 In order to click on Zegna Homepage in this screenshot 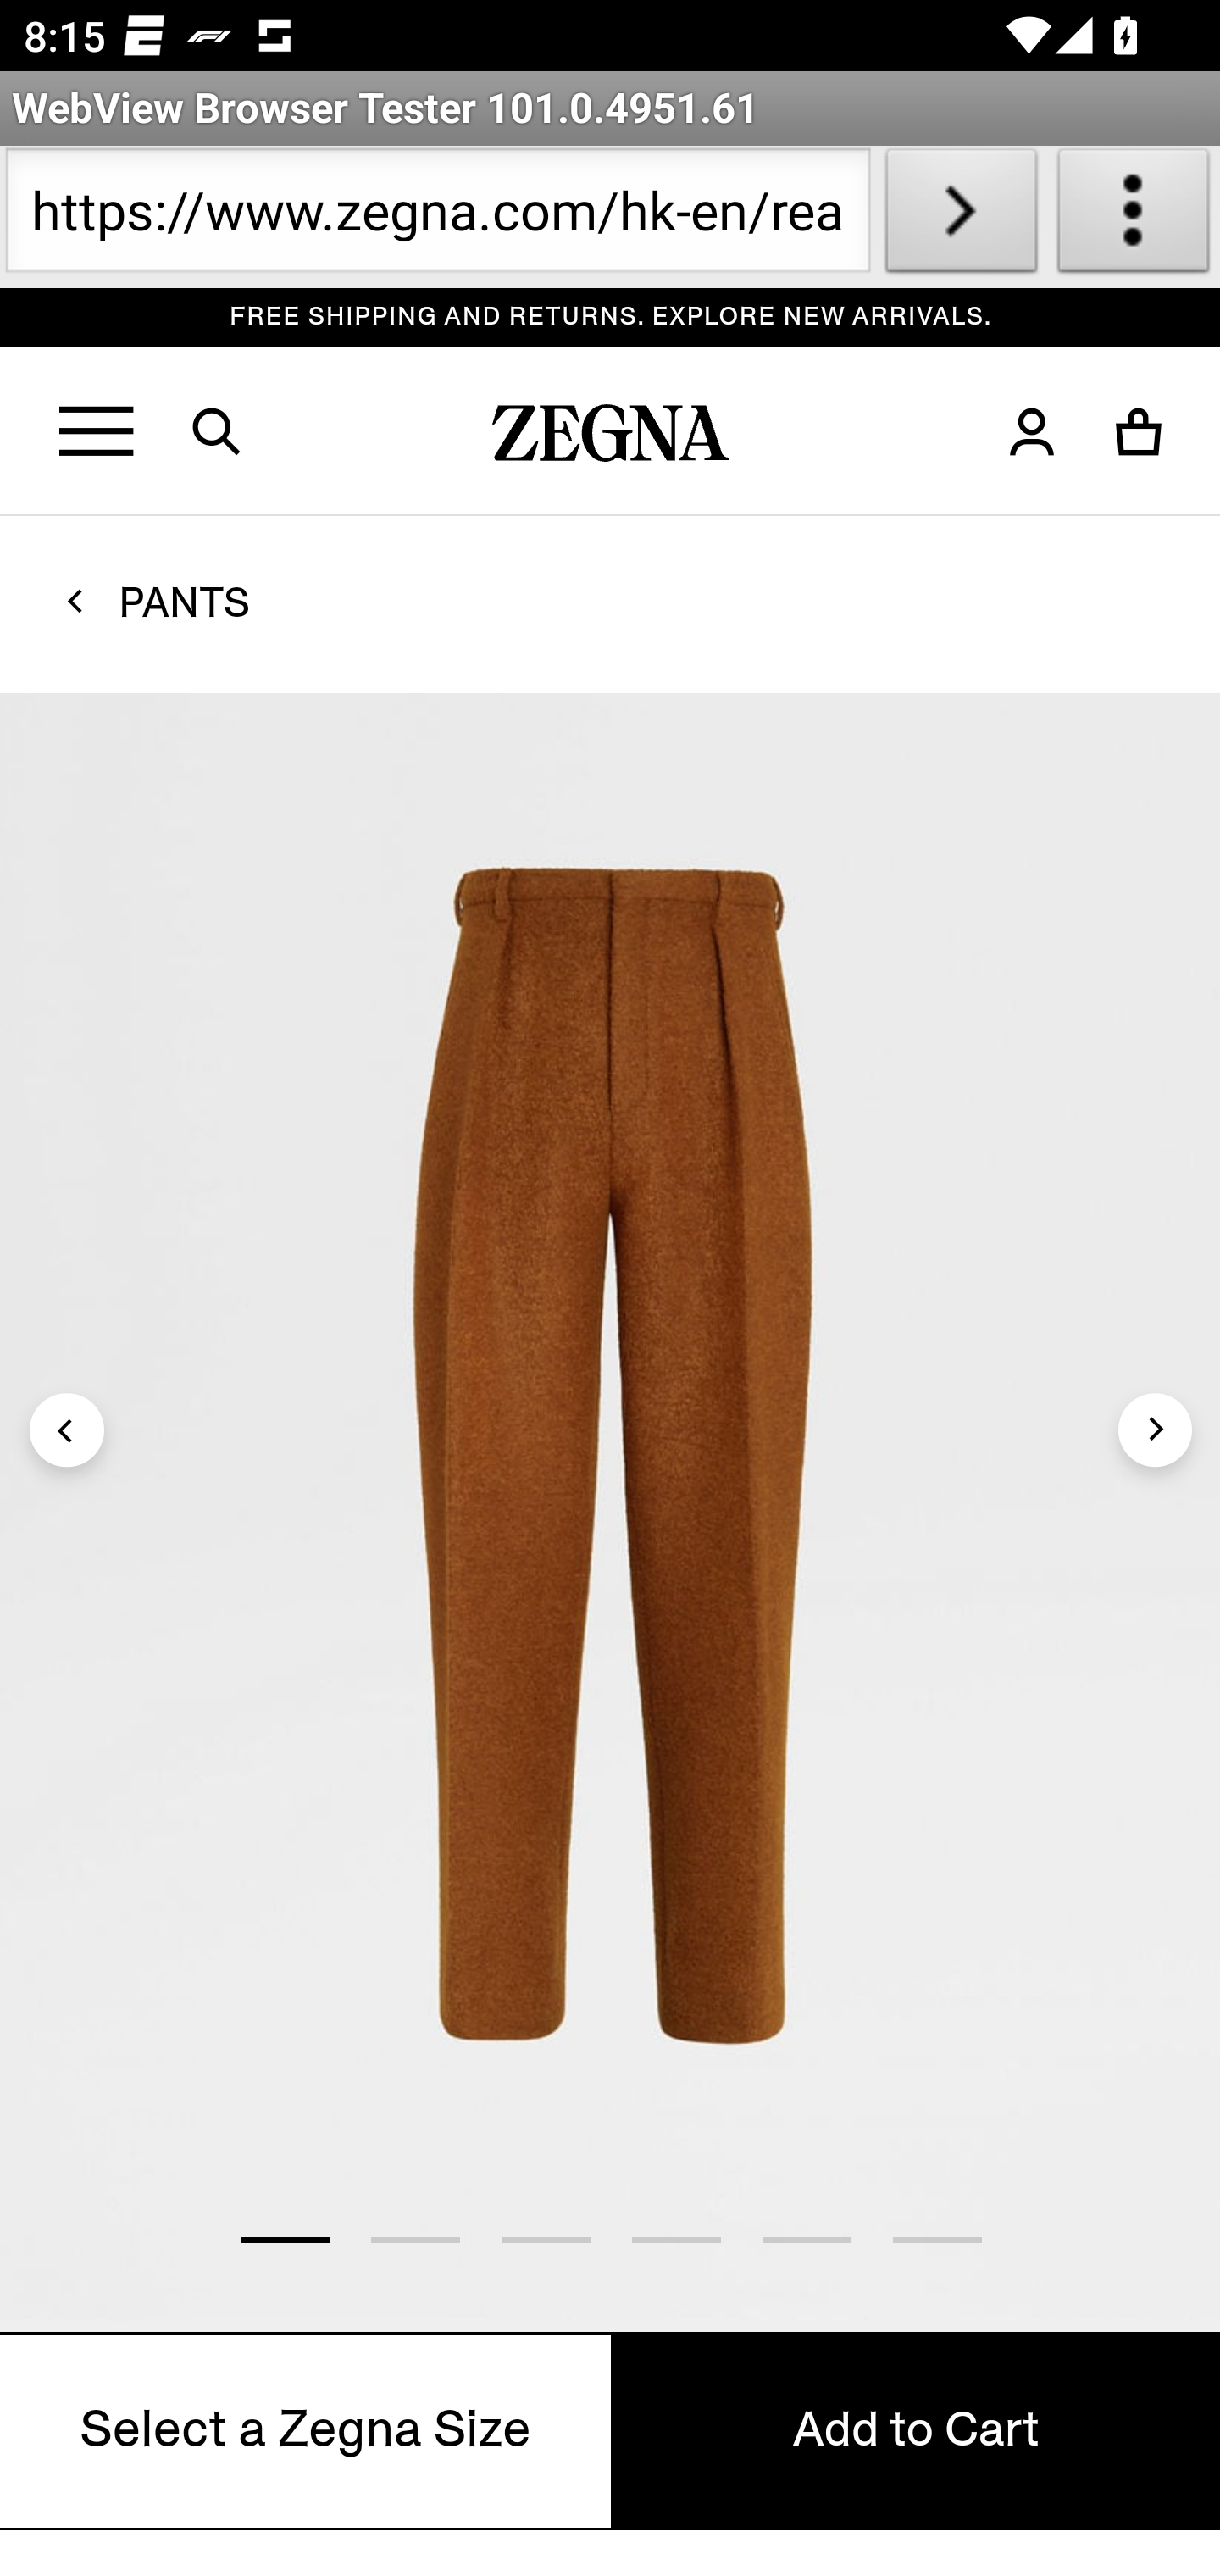, I will do `click(612, 441)`.